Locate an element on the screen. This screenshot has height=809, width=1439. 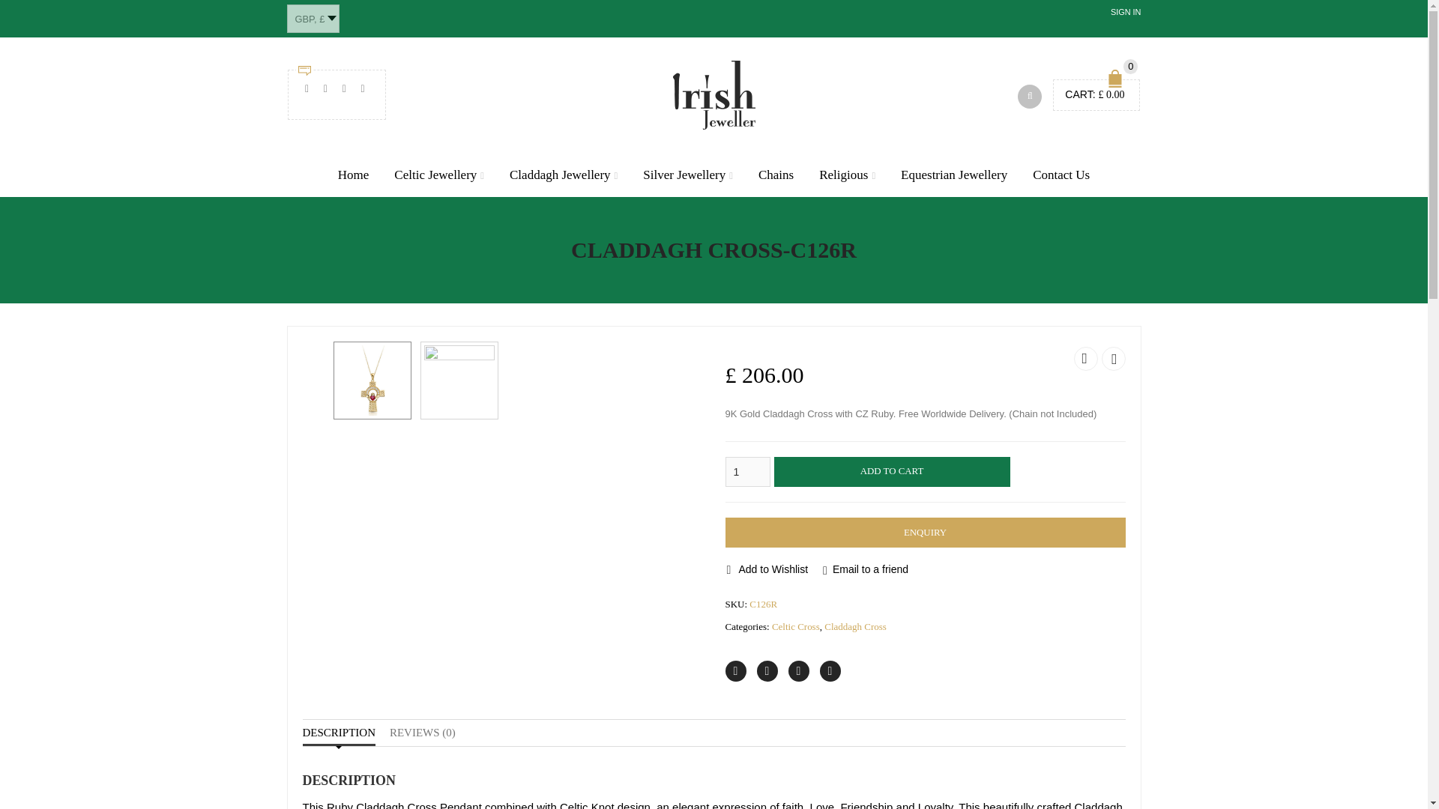
1 is located at coordinates (747, 472).